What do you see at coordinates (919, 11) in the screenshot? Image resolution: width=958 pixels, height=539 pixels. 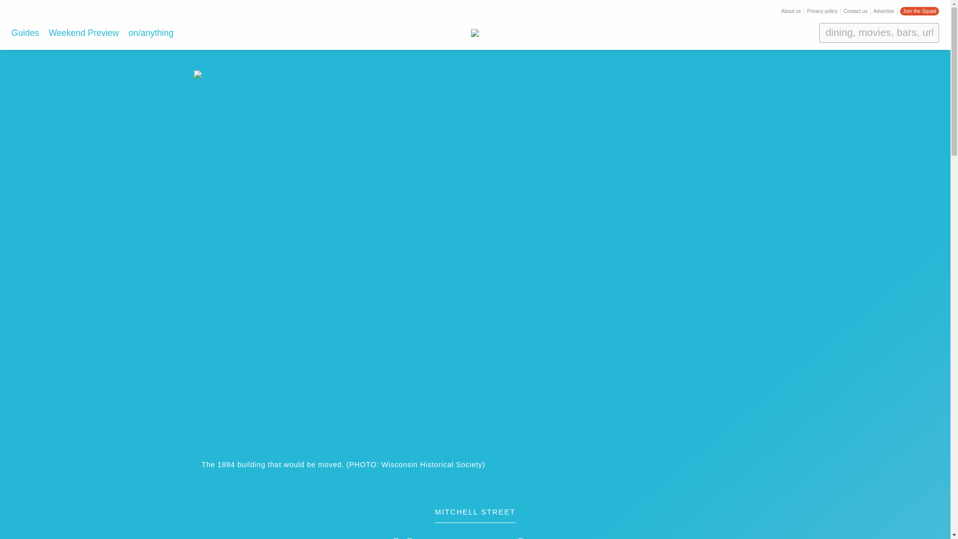 I see `Join the Squad` at bounding box center [919, 11].